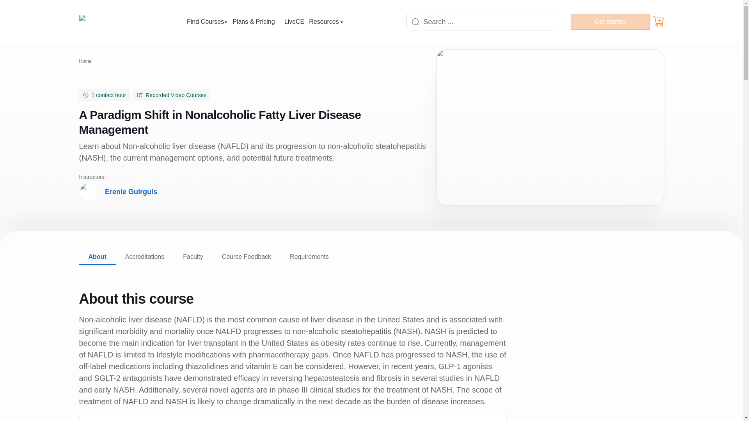 The height and width of the screenshot is (421, 749). What do you see at coordinates (309, 257) in the screenshot?
I see `Requirements` at bounding box center [309, 257].